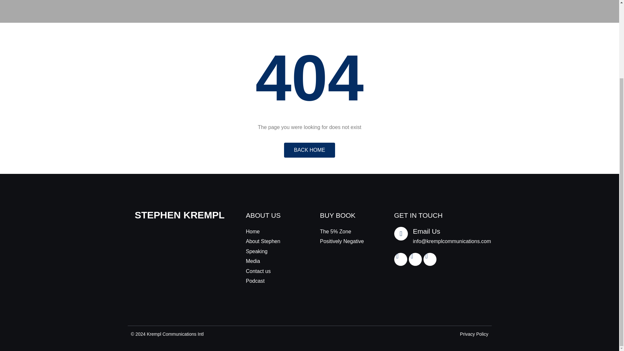  What do you see at coordinates (474, 334) in the screenshot?
I see `Privacy Policy` at bounding box center [474, 334].